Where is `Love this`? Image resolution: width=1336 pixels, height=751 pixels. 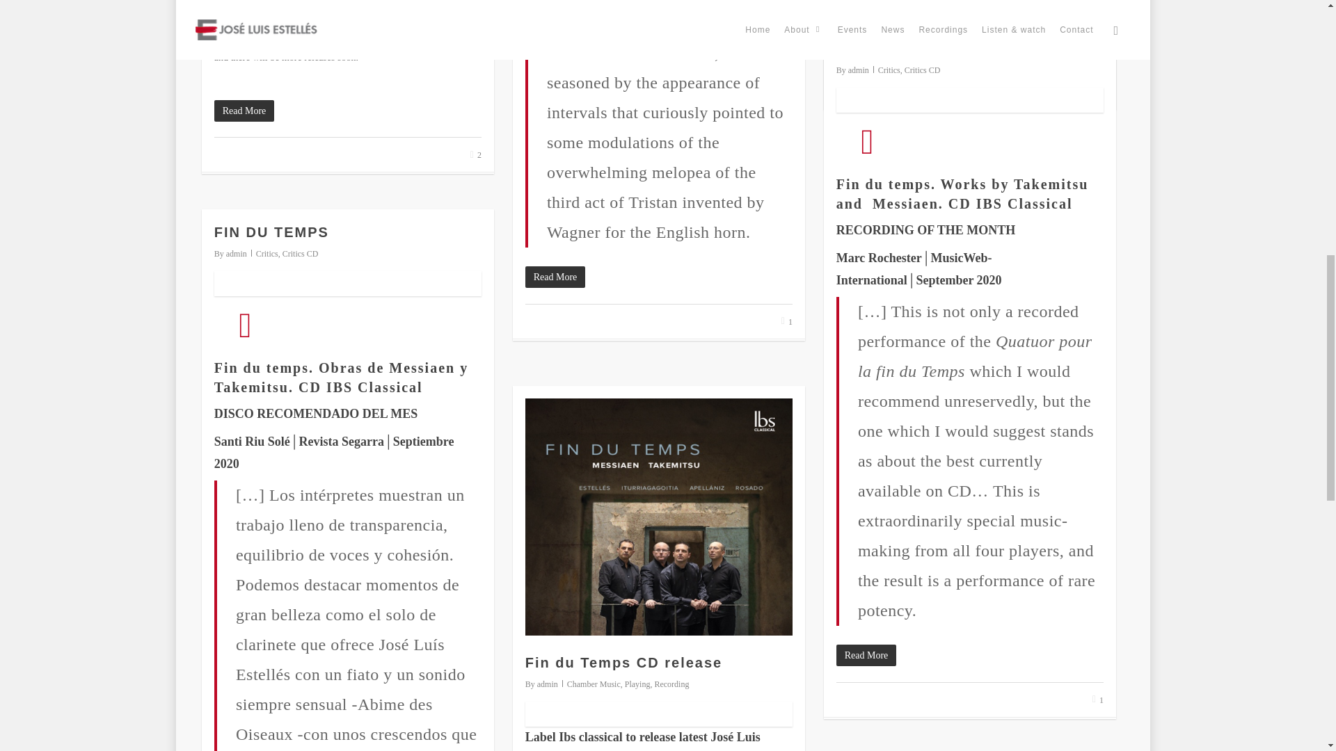 Love this is located at coordinates (1095, 92).